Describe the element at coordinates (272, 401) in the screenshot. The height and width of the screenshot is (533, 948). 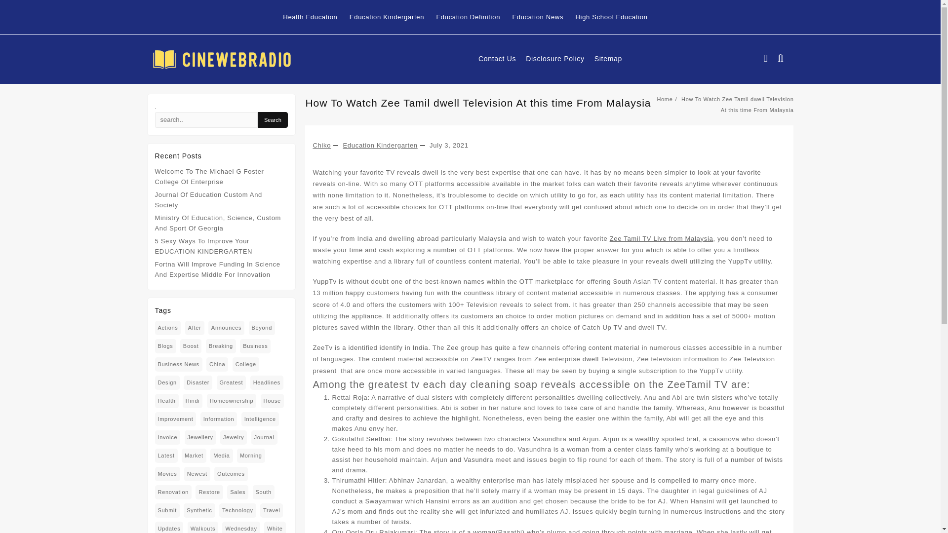
I see `House` at that location.